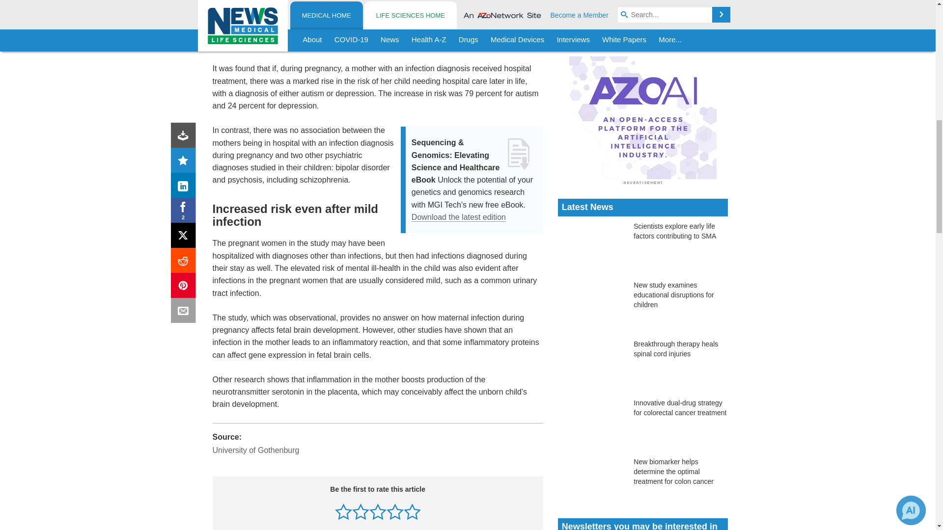 The image size is (943, 530). What do you see at coordinates (412, 511) in the screenshot?
I see `Rate this 5 stars out of 5` at bounding box center [412, 511].